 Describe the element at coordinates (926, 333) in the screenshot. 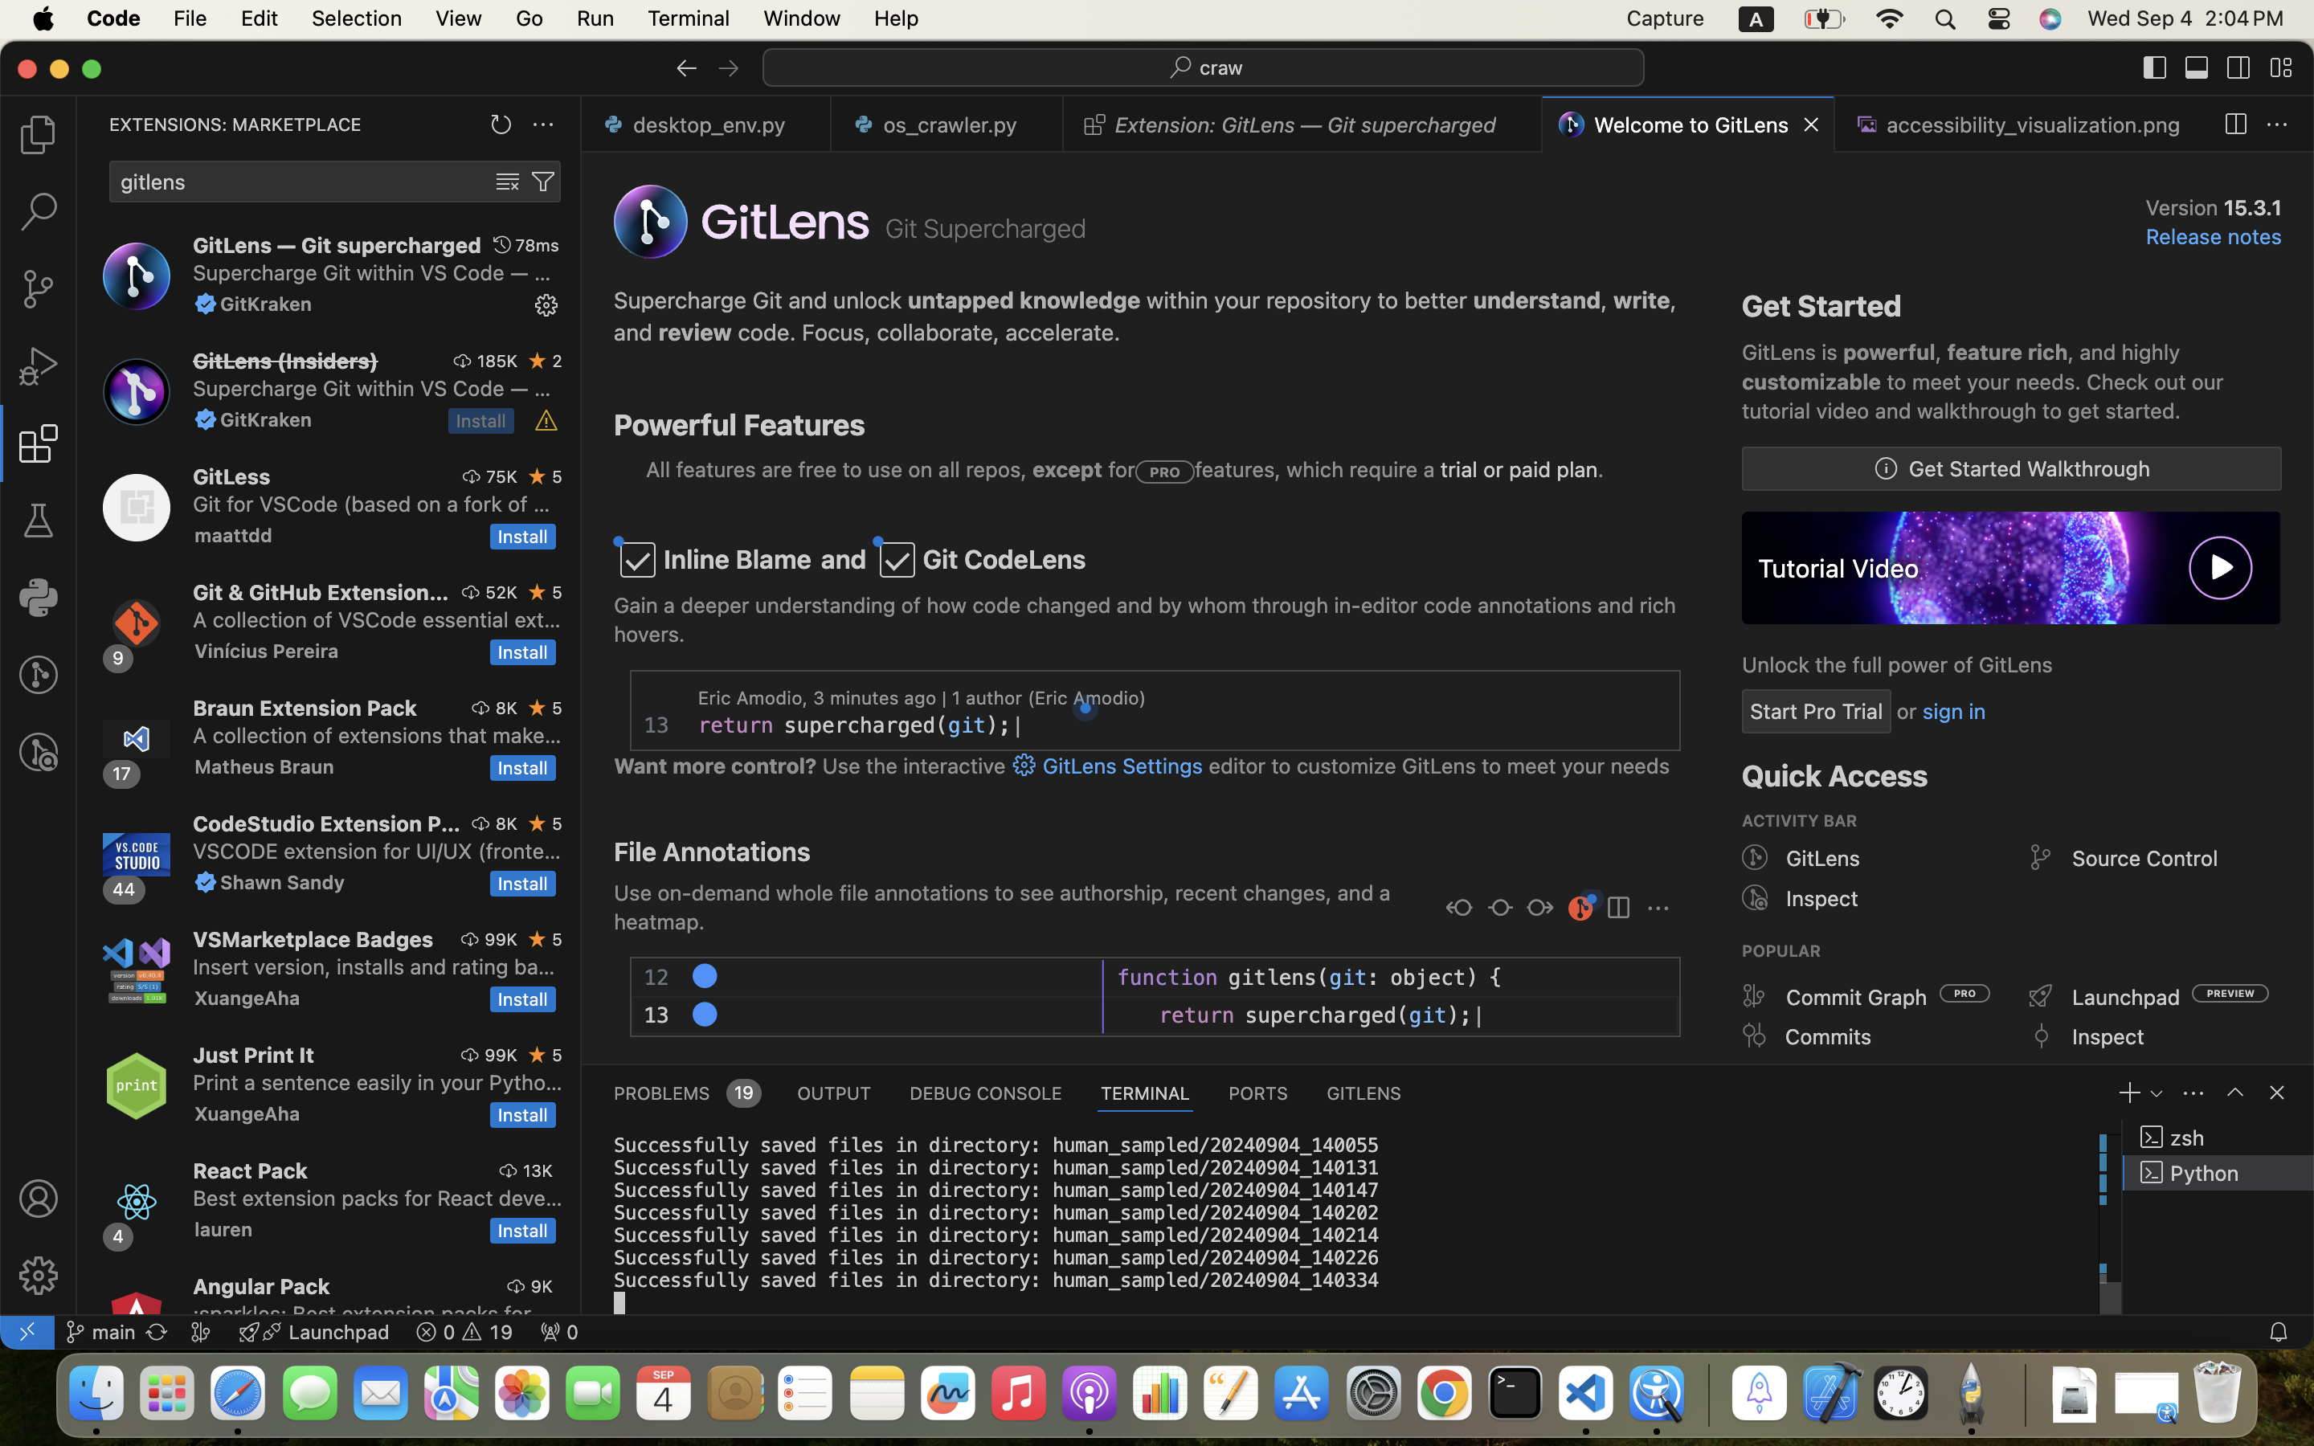

I see `code. Focus, collaborate, accelerate.` at that location.